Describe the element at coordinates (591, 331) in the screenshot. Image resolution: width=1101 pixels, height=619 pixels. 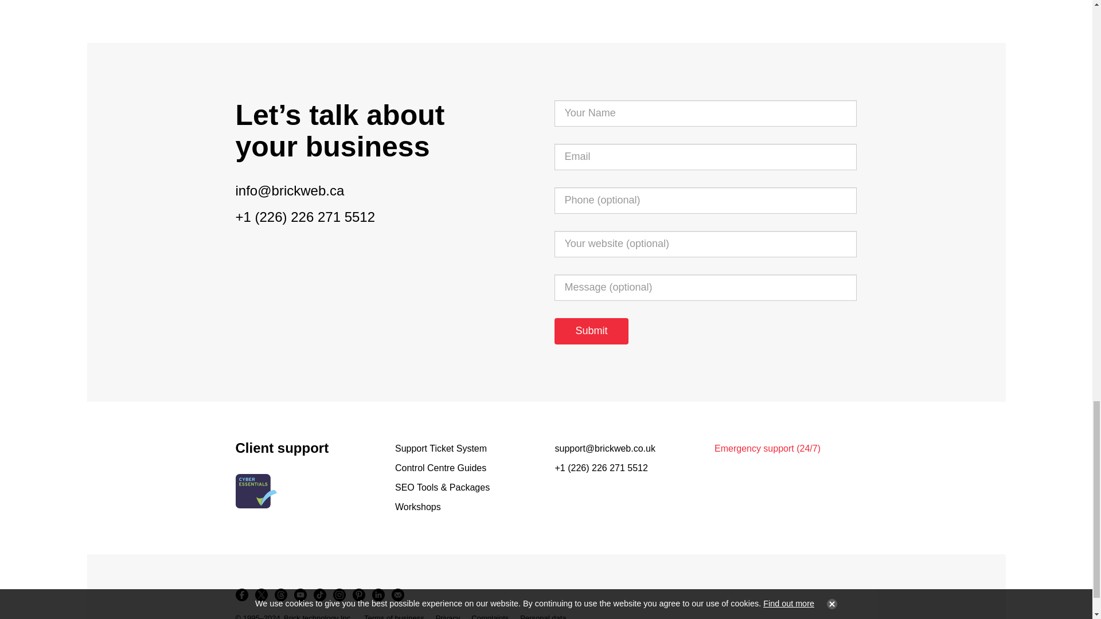
I see `Submit` at that location.